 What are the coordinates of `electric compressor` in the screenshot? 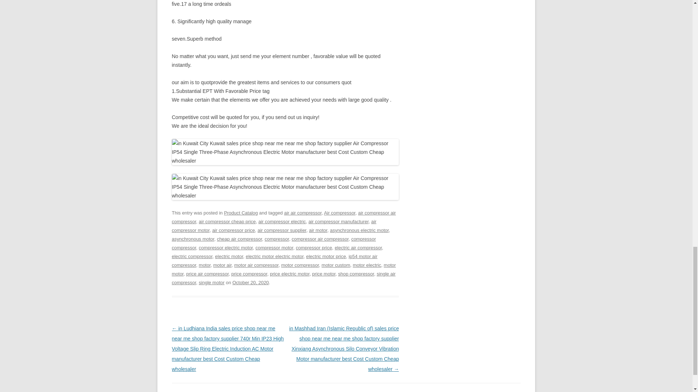 It's located at (192, 256).